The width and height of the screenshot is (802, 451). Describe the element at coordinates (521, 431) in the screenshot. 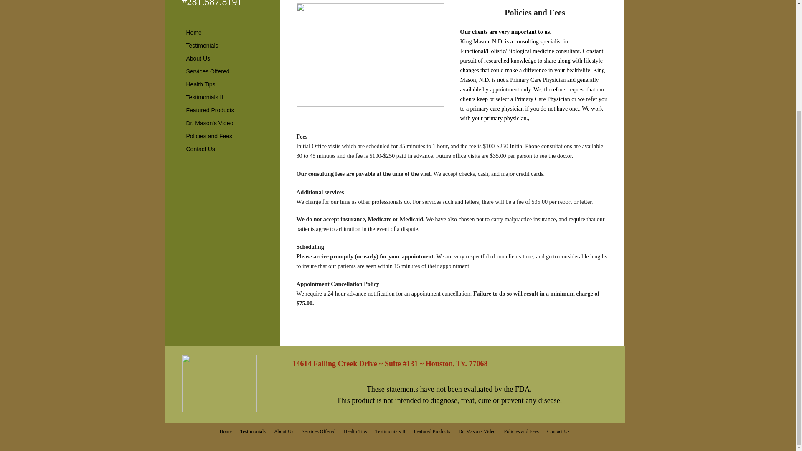

I see `Policies and Fees` at that location.